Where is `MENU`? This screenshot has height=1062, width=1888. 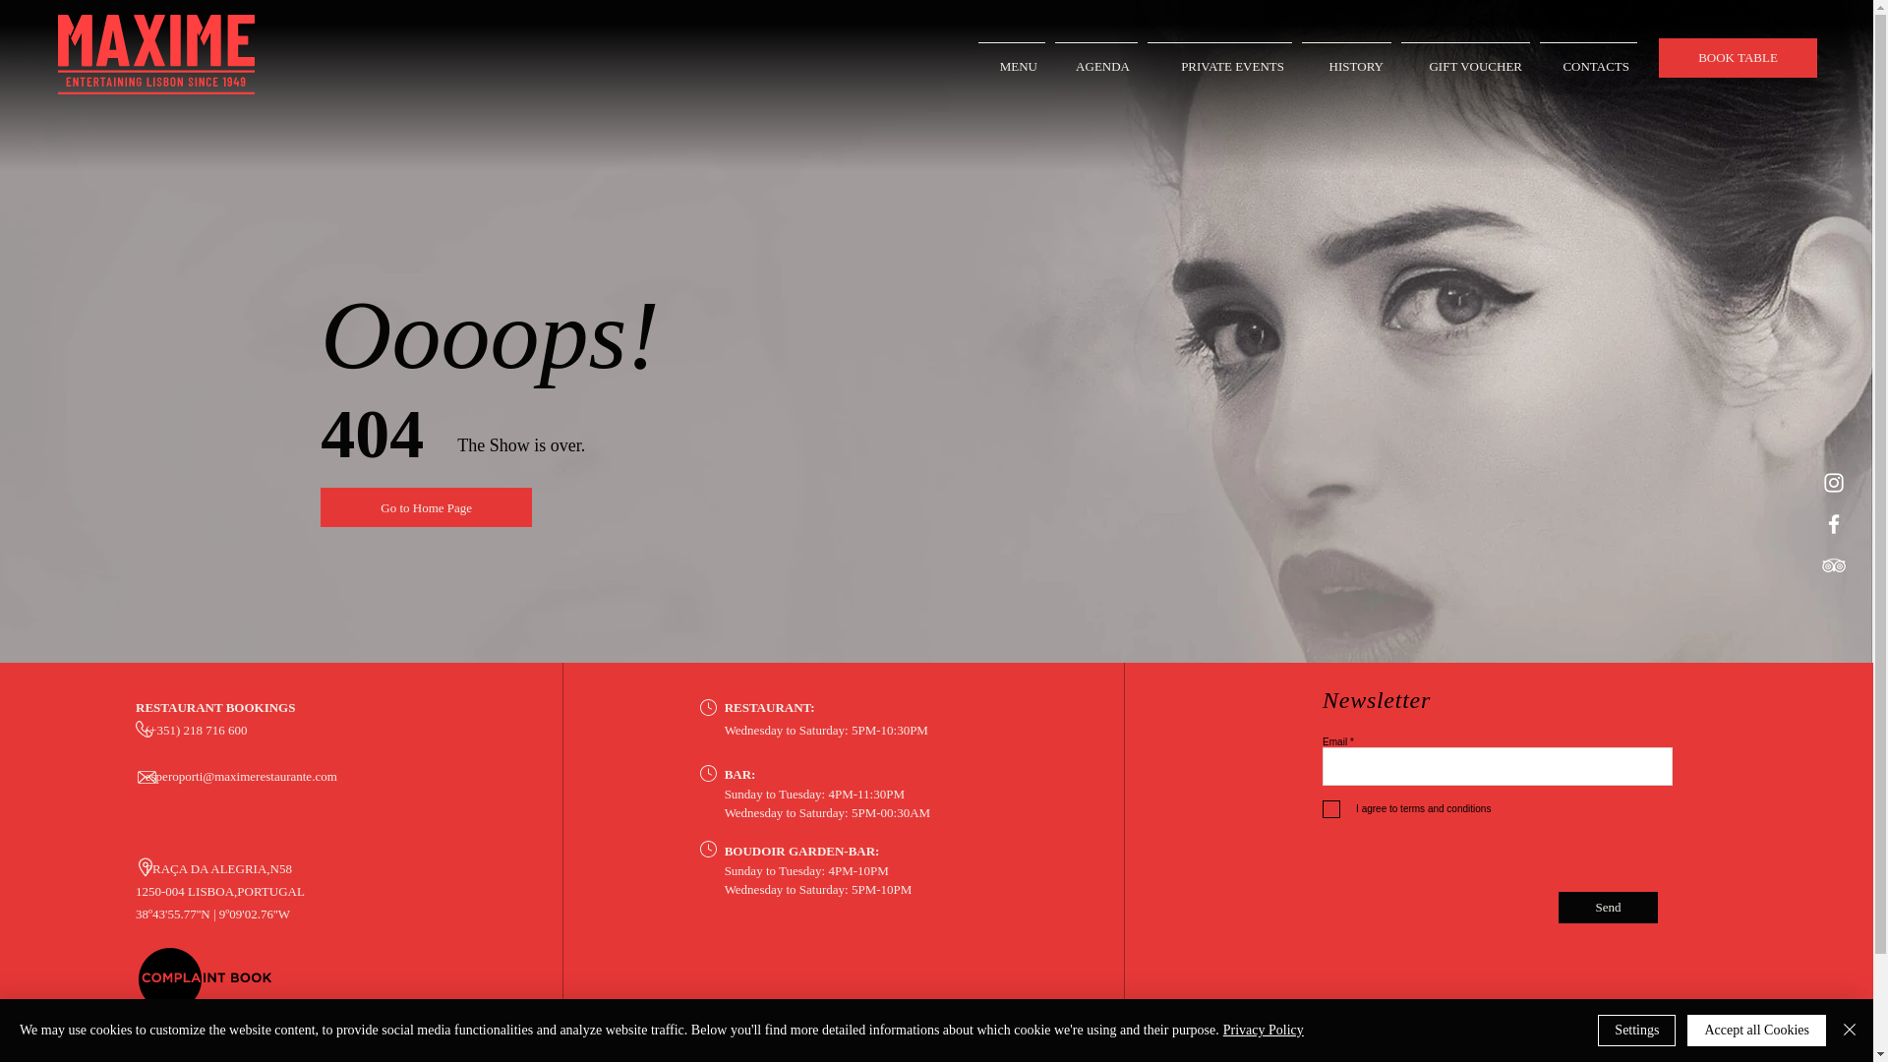
MENU is located at coordinates (1011, 57).